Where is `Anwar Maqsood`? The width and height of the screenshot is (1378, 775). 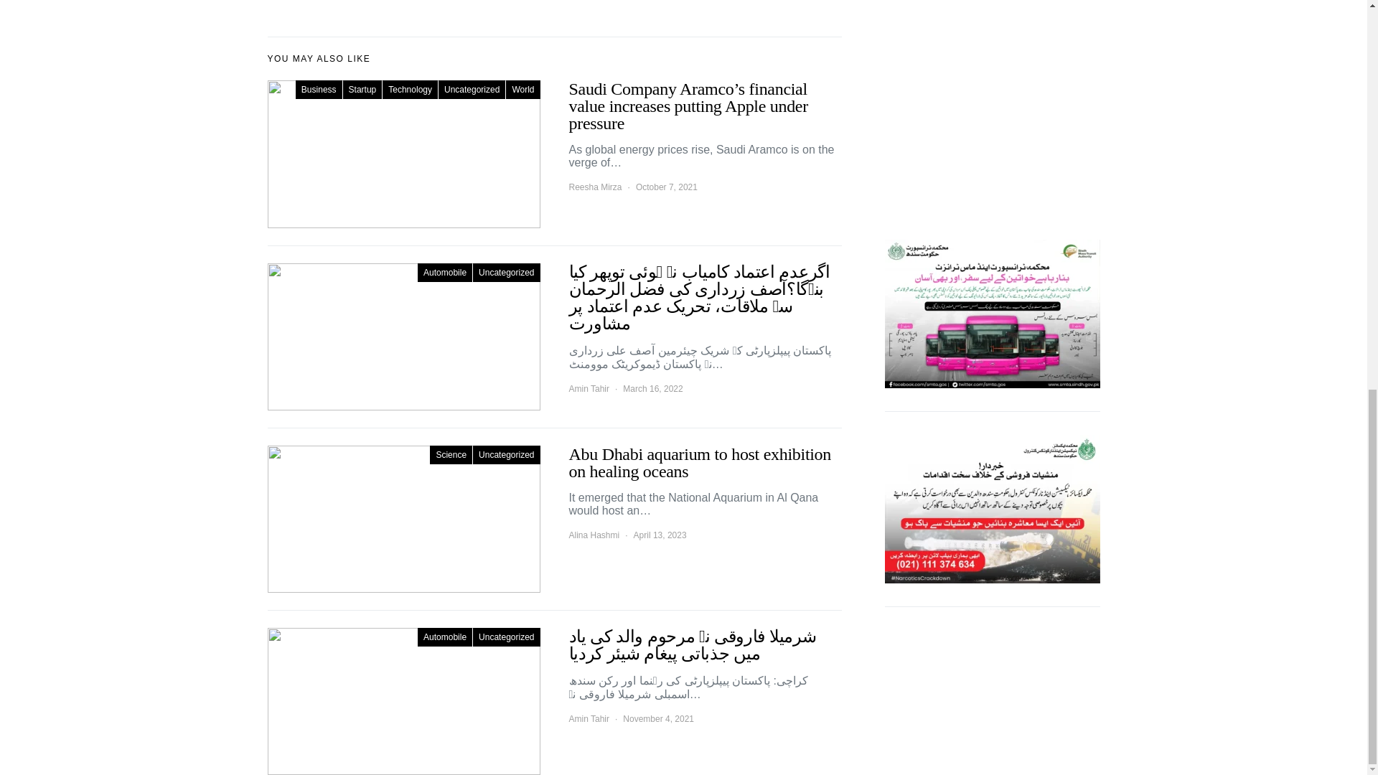
Anwar Maqsood is located at coordinates (992, 21).